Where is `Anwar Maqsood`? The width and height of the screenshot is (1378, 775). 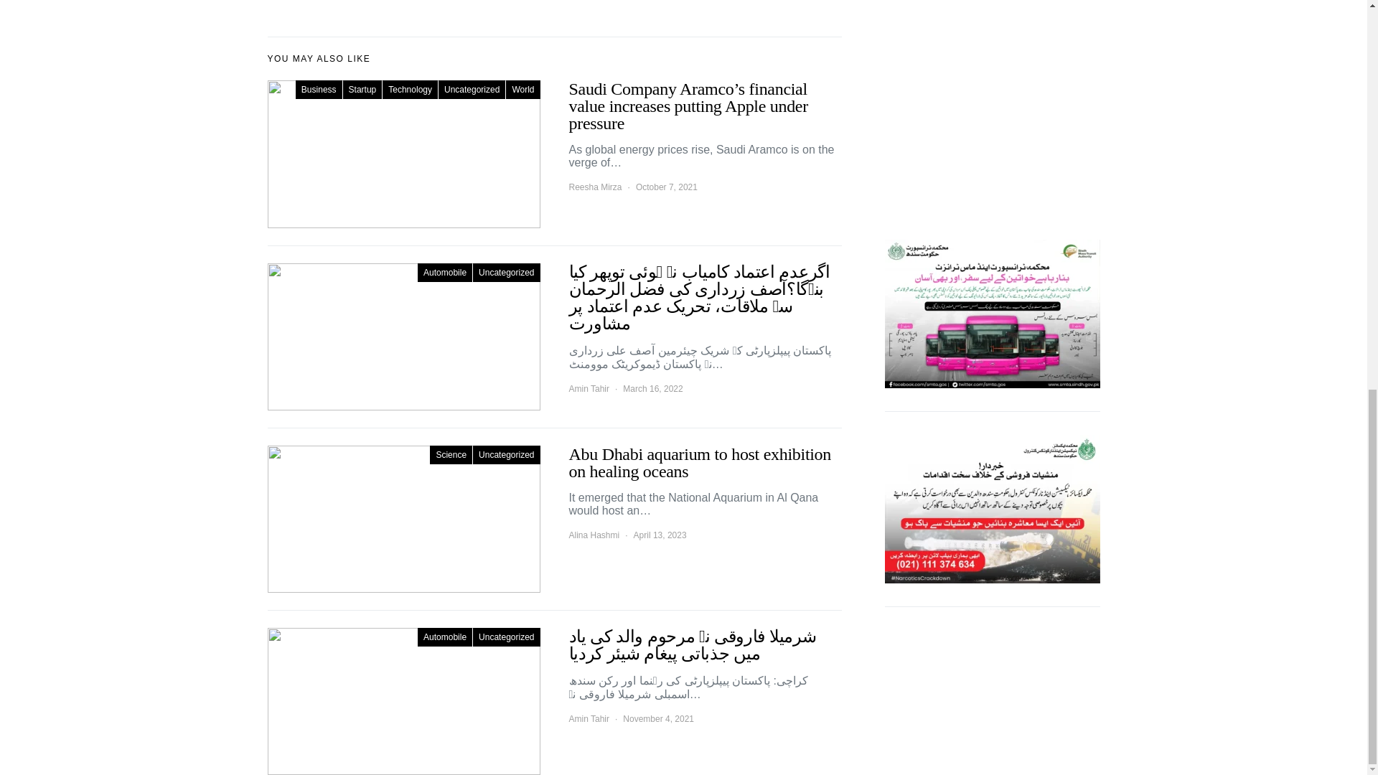
Anwar Maqsood is located at coordinates (992, 21).